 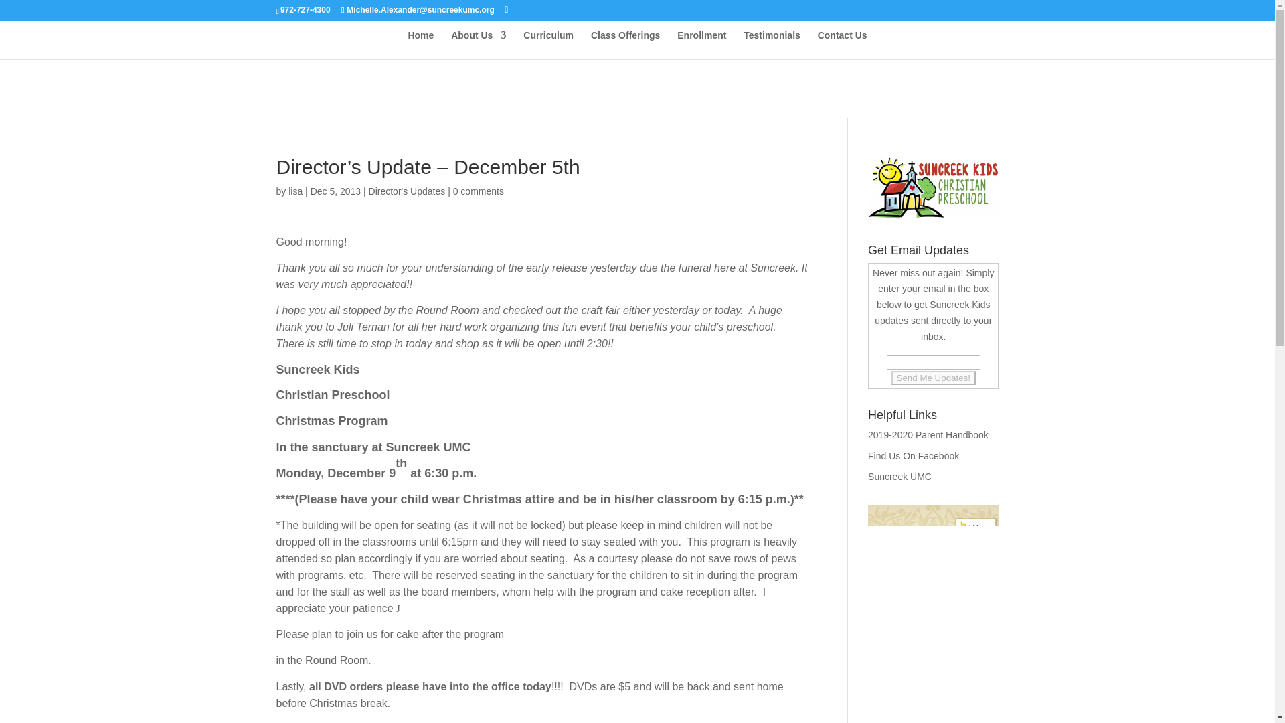 I want to click on Testimonials, so click(x=772, y=44).